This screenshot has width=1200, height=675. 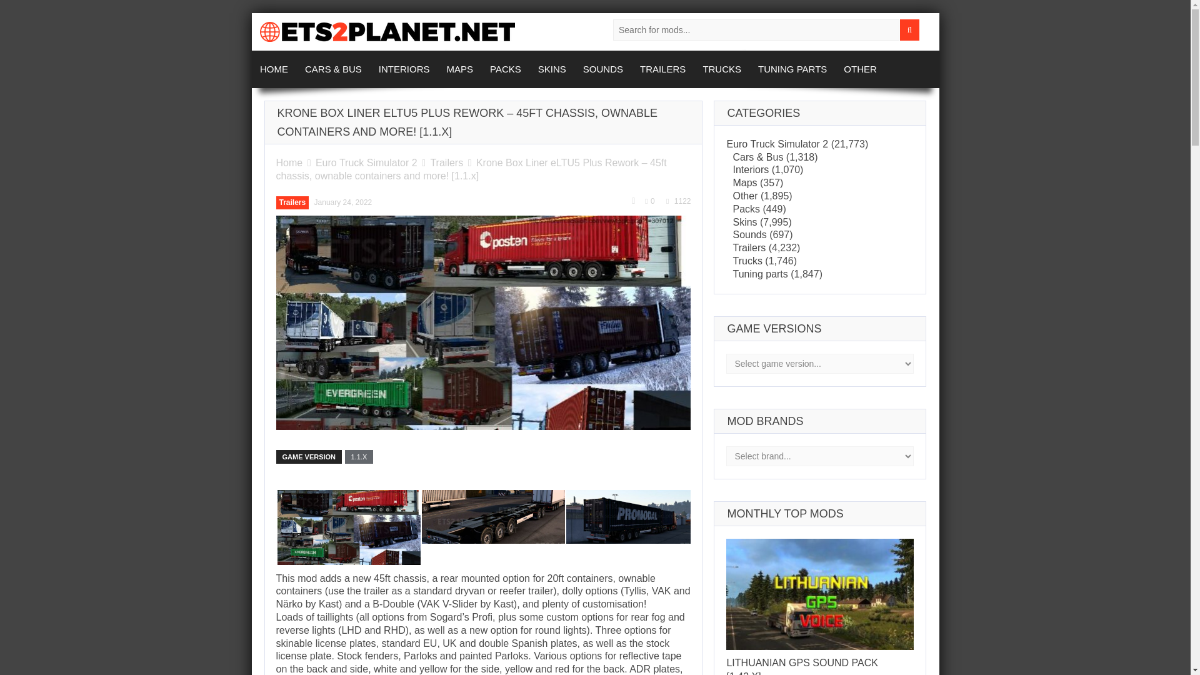 What do you see at coordinates (634, 201) in the screenshot?
I see `Recommend this` at bounding box center [634, 201].